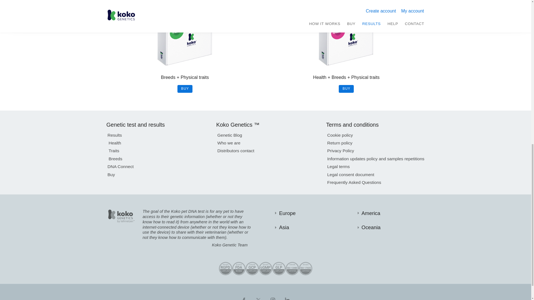  Describe the element at coordinates (346, 89) in the screenshot. I see `BUY` at that location.